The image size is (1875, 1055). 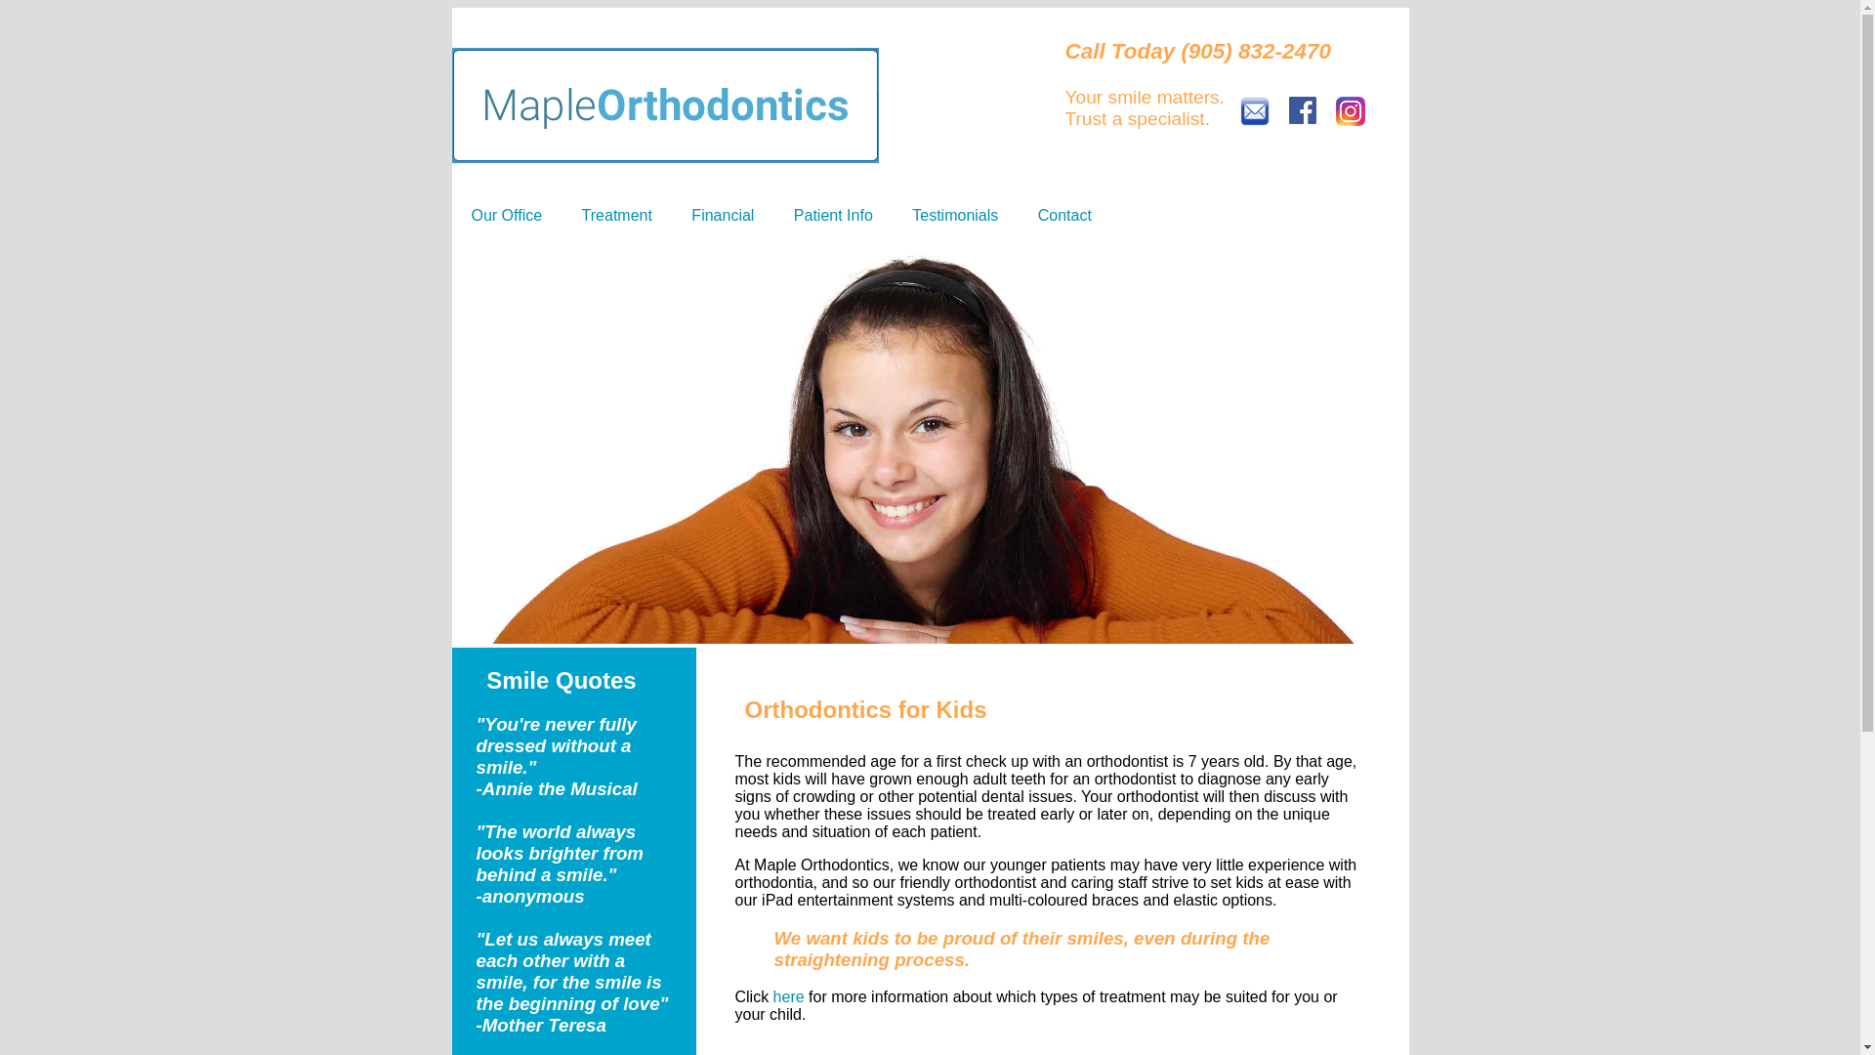 What do you see at coordinates (617, 215) in the screenshot?
I see `Treatment` at bounding box center [617, 215].